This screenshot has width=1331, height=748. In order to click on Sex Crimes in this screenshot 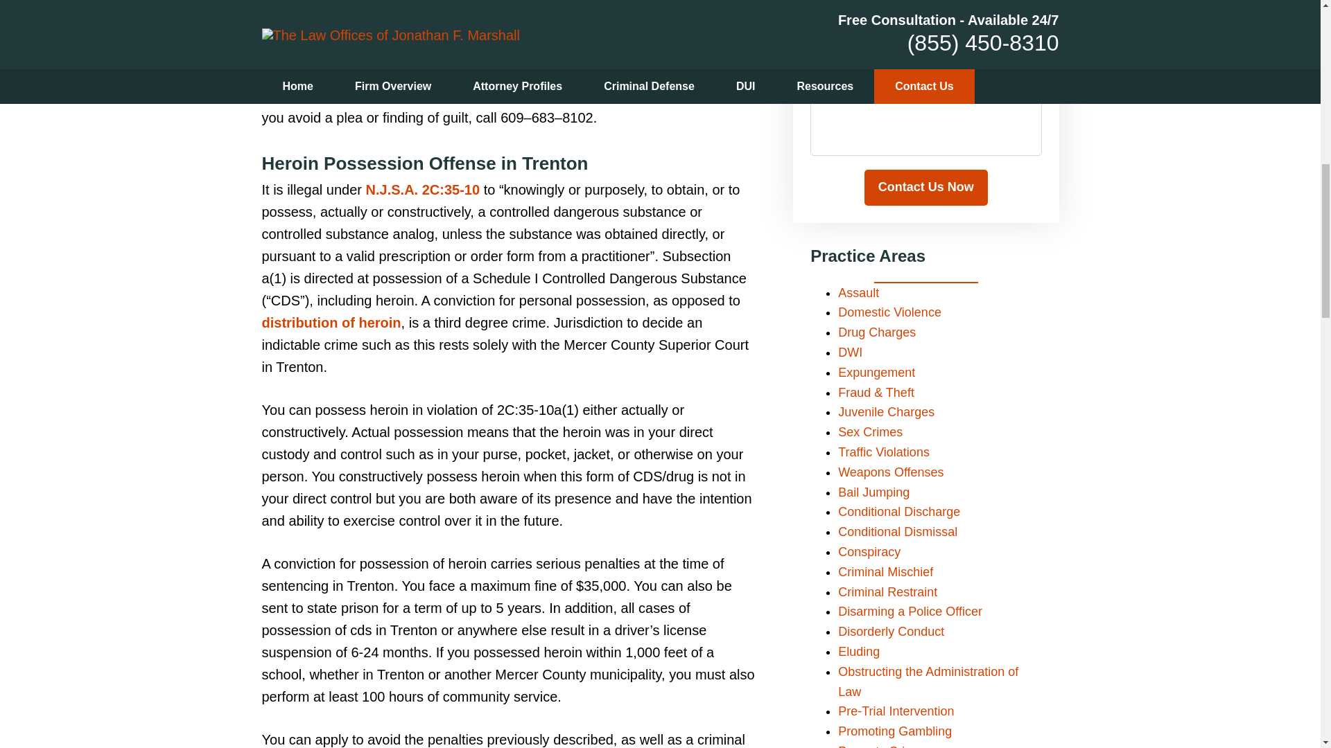, I will do `click(870, 432)`.